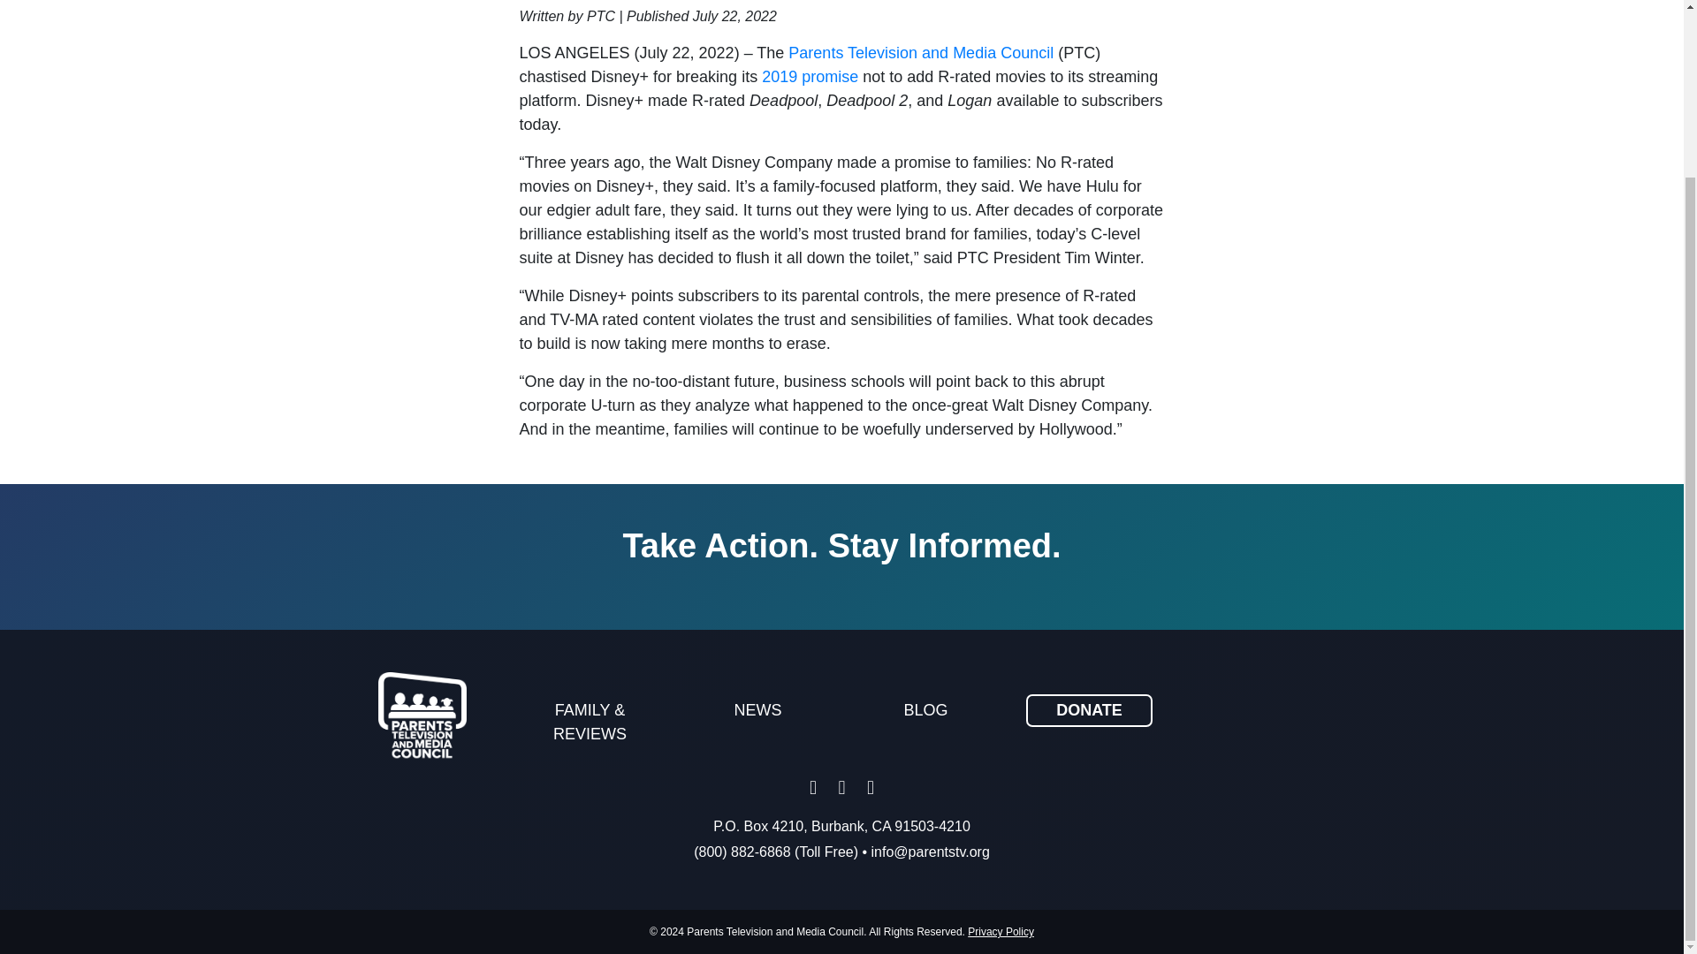 The image size is (1697, 954). Describe the element at coordinates (921, 53) in the screenshot. I see `Parents Television and Media Council` at that location.